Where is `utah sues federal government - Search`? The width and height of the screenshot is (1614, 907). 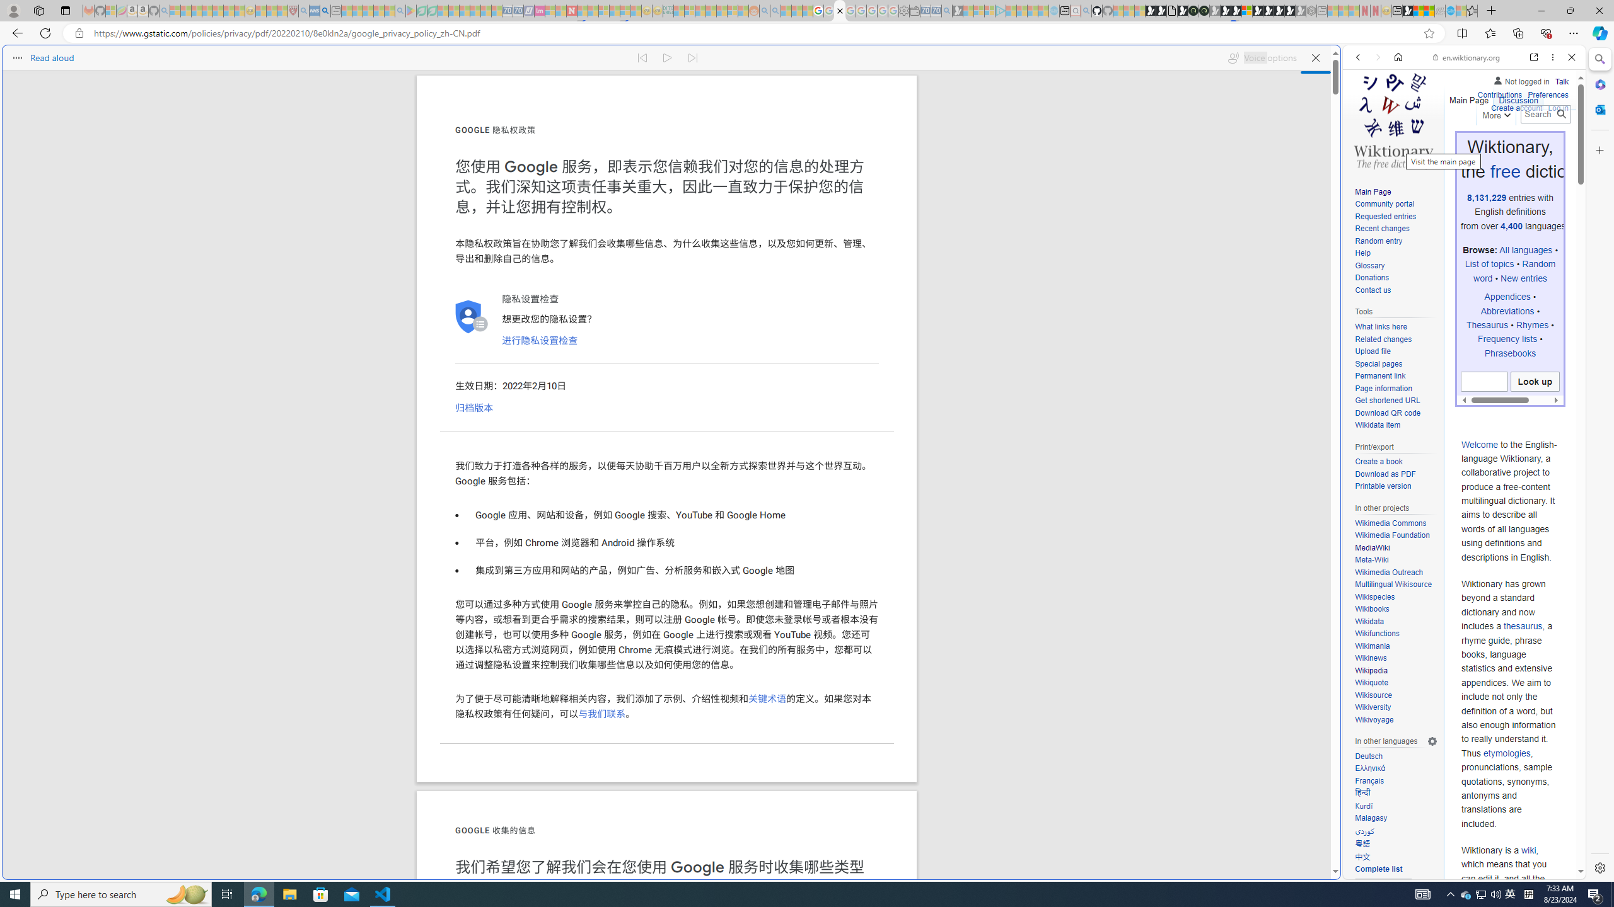 utah sues federal government - Search is located at coordinates (325, 11).